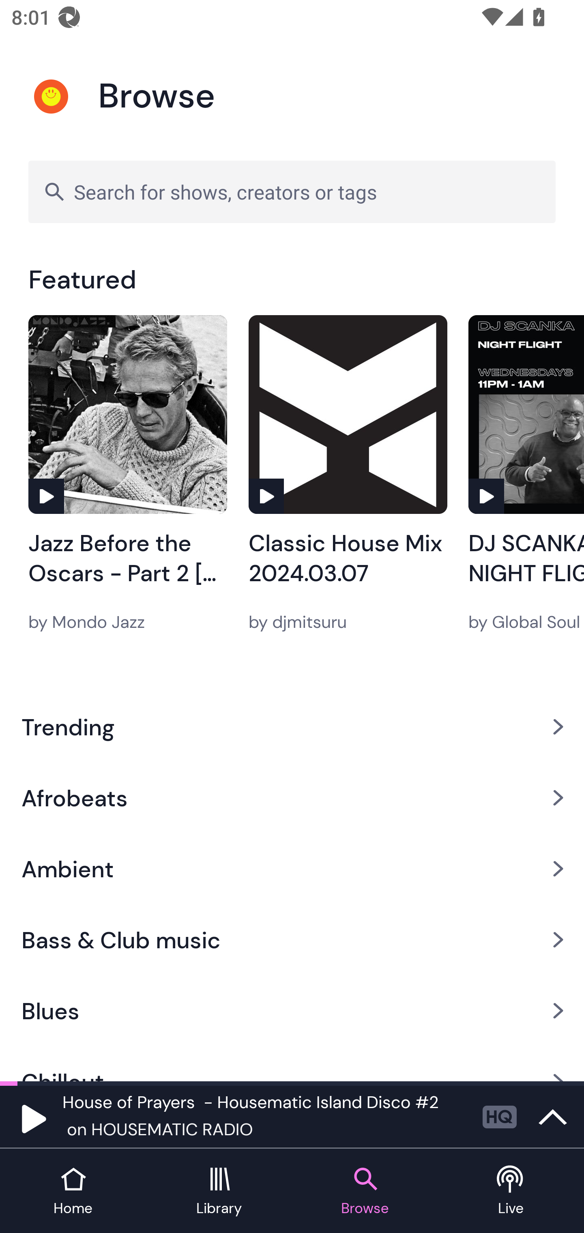 The image size is (584, 1233). I want to click on Ambient, so click(292, 869).